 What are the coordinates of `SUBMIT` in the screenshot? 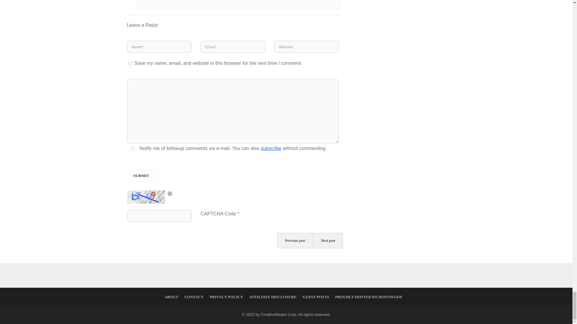 It's located at (141, 176).